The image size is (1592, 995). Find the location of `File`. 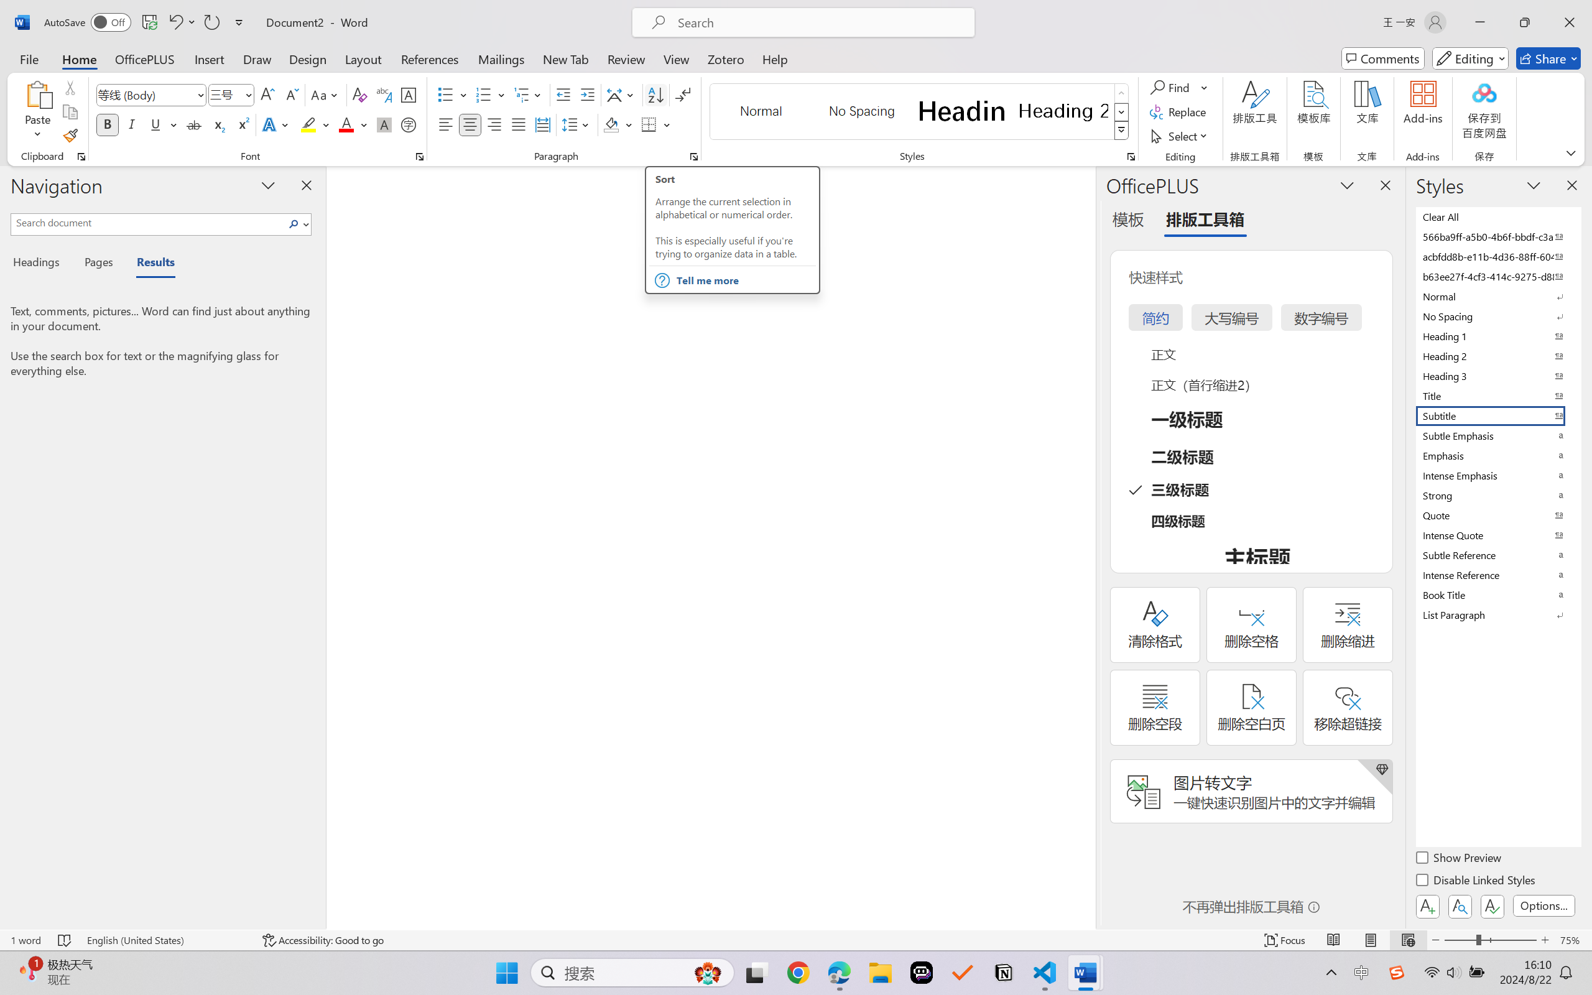

File is located at coordinates (33, 12).